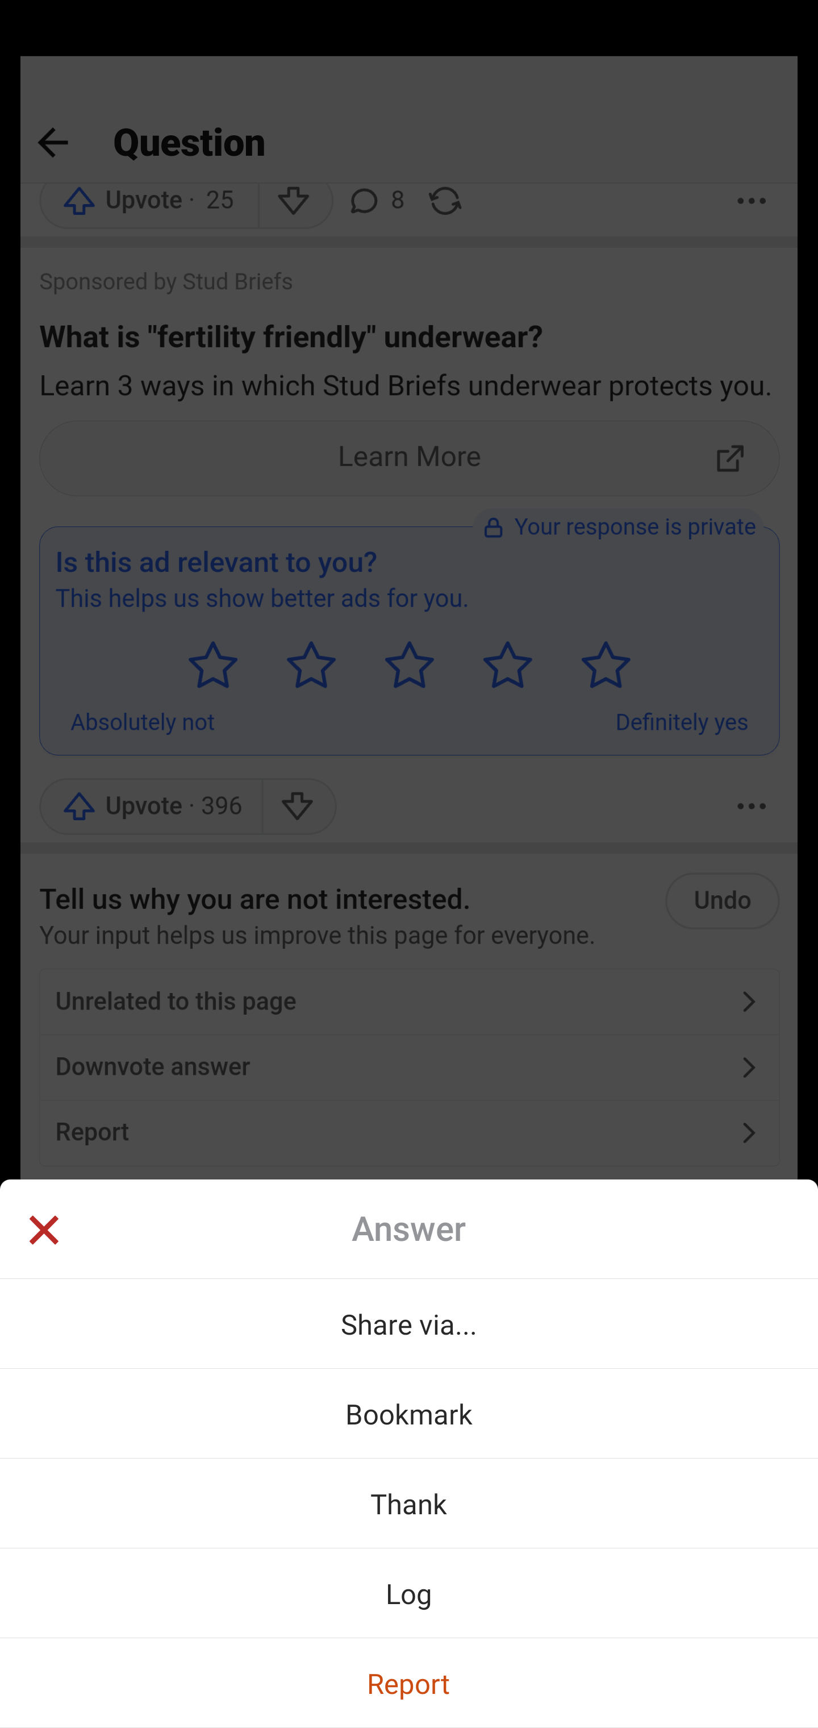 Image resolution: width=818 pixels, height=1728 pixels. What do you see at coordinates (409, 1323) in the screenshot?
I see `Share via...` at bounding box center [409, 1323].